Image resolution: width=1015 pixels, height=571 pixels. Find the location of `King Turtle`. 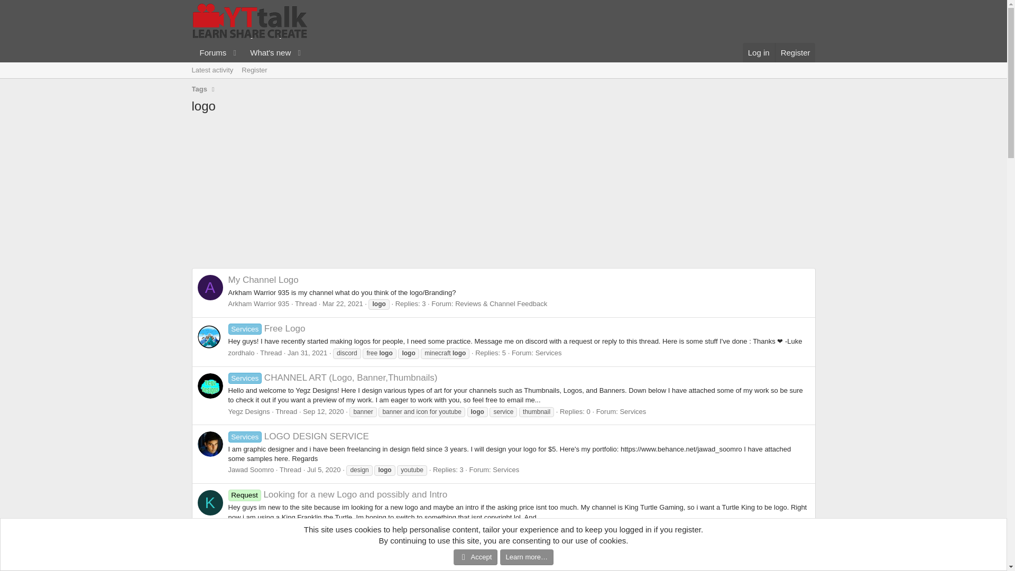

King Turtle is located at coordinates (505, 469).